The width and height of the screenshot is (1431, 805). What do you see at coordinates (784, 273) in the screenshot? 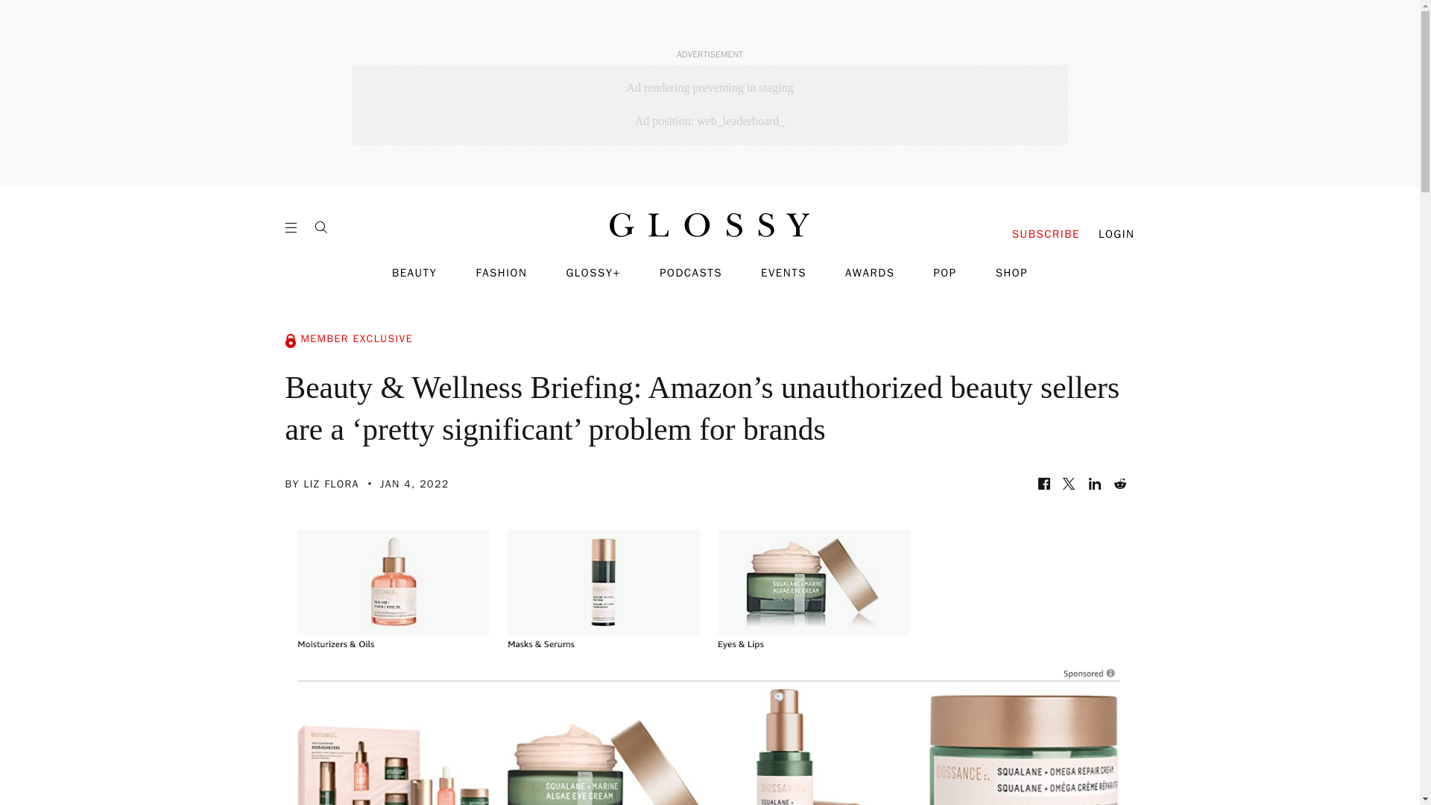
I see `EVENTS` at bounding box center [784, 273].